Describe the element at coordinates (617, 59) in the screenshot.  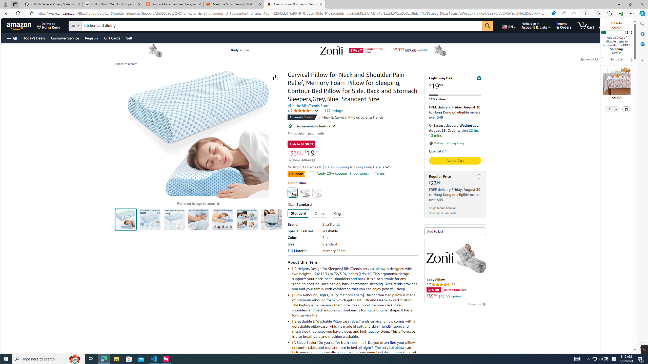
I see `Go to Cart` at that location.